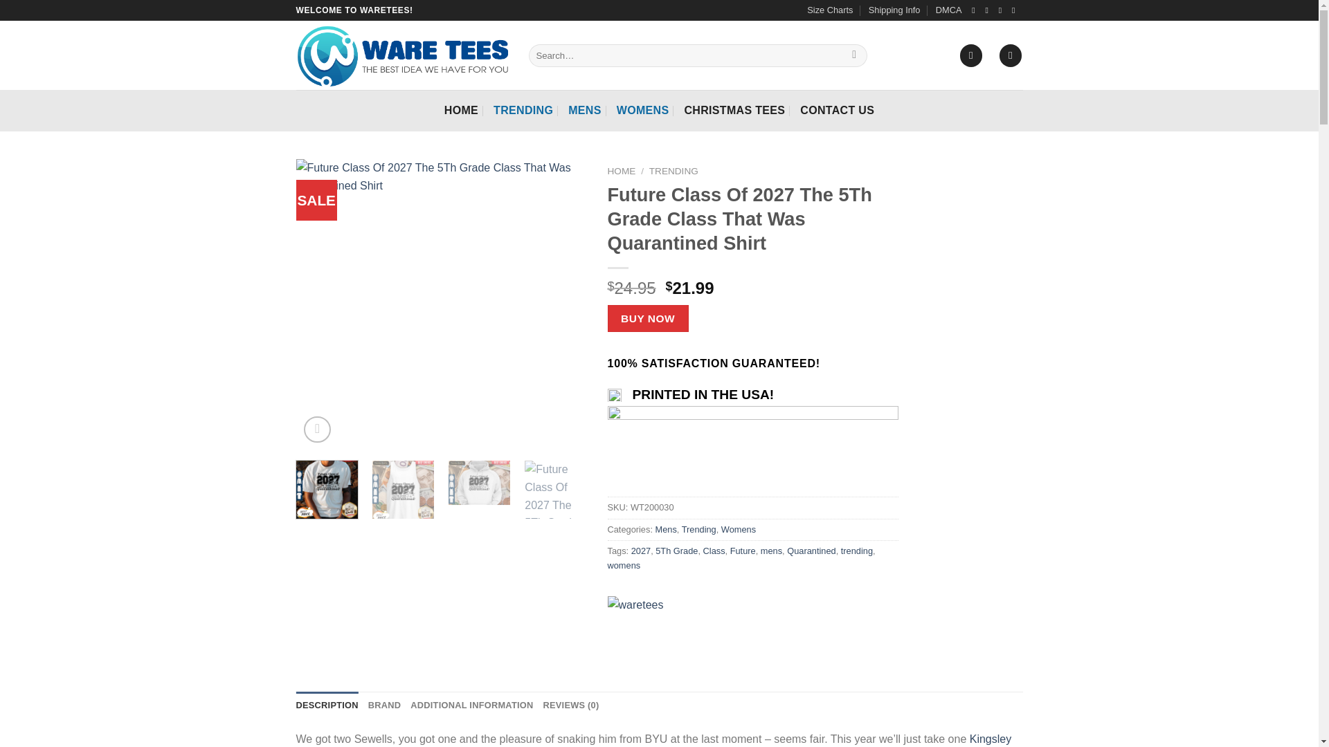 Image resolution: width=1329 pixels, height=747 pixels. I want to click on HOME, so click(622, 170).